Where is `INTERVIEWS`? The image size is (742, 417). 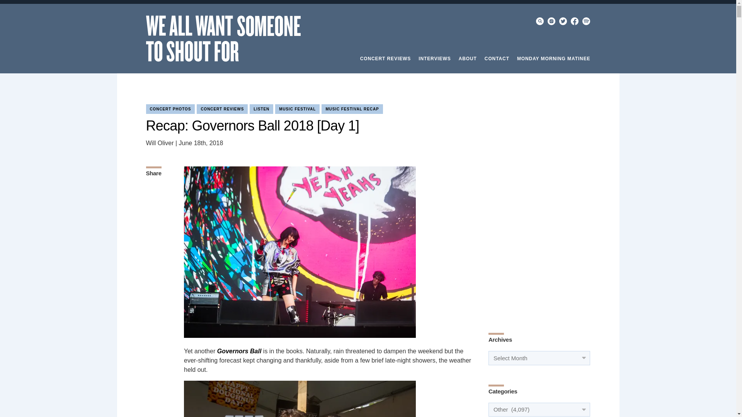
INTERVIEWS is located at coordinates (434, 59).